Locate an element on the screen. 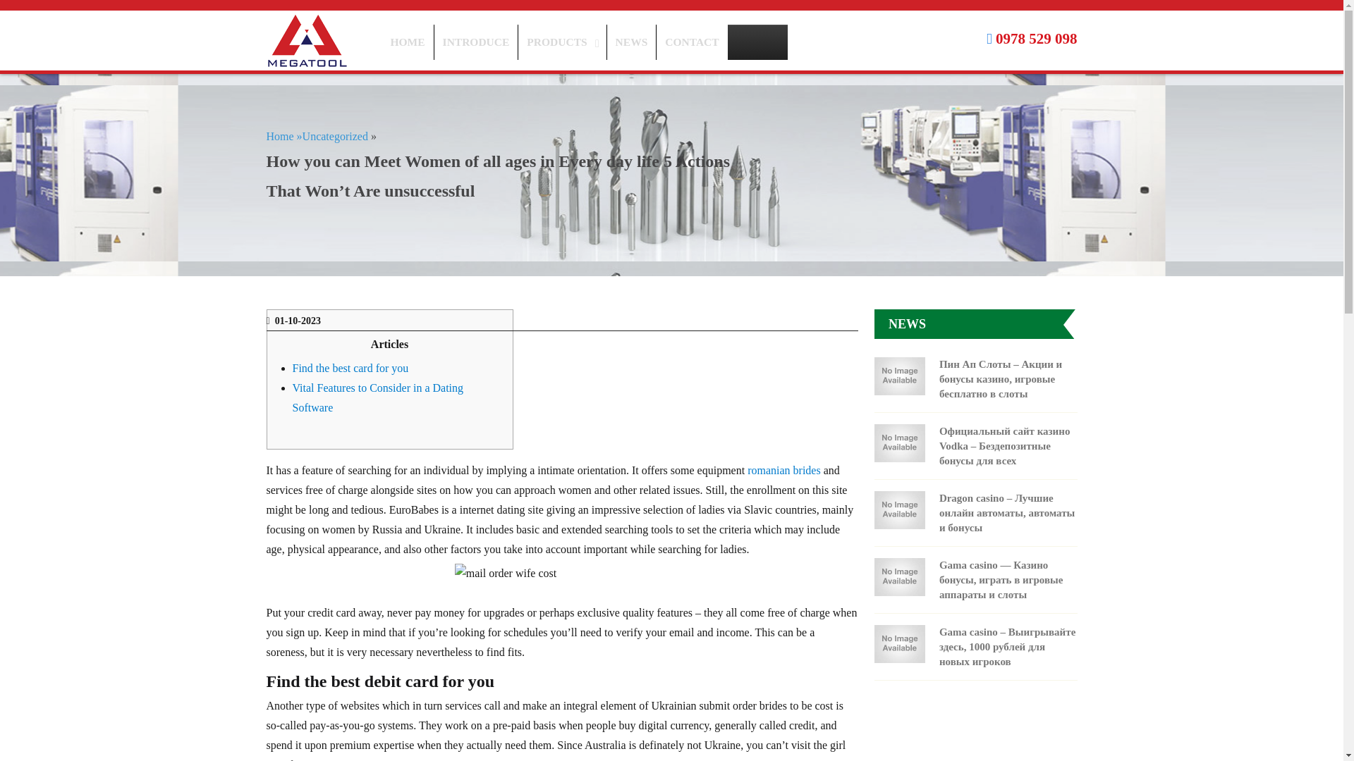 The image size is (1354, 761). romanian brides is located at coordinates (691, 42).